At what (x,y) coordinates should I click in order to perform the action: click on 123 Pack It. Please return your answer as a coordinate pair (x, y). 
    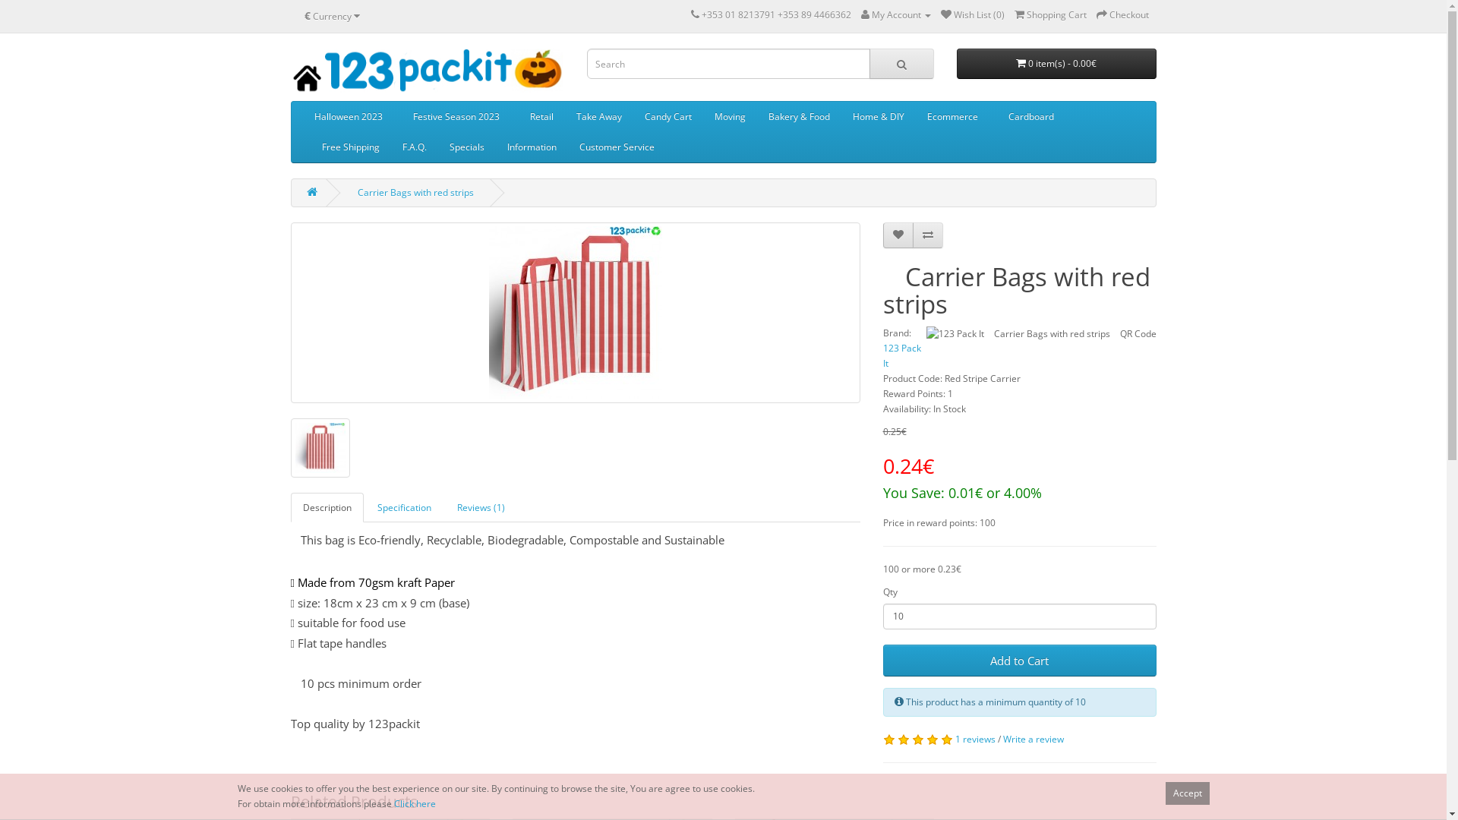
    Looking at the image, I should click on (901, 355).